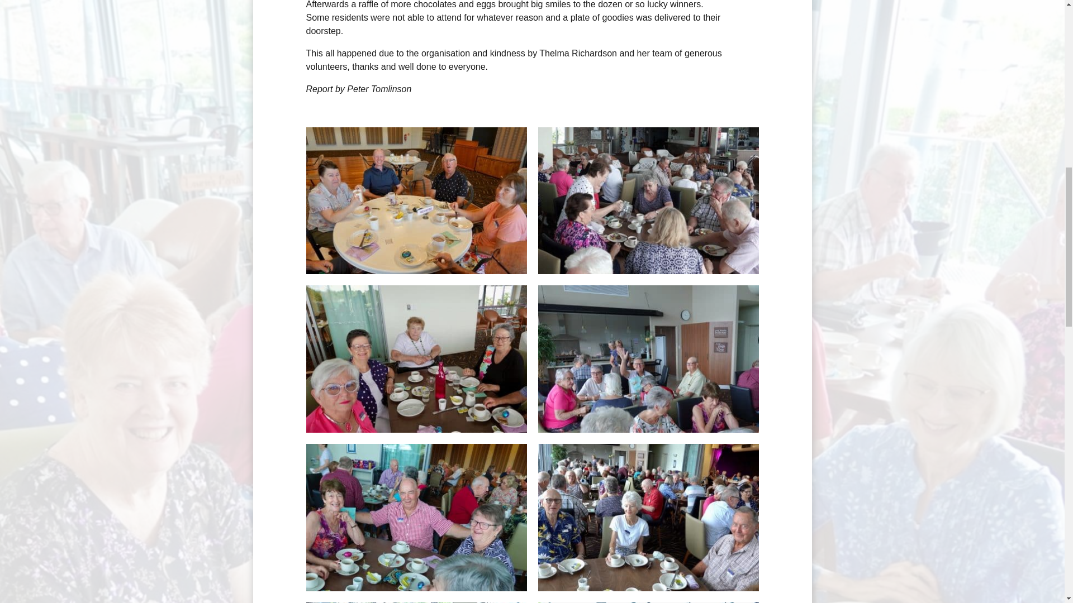 The image size is (1073, 603). What do you see at coordinates (416, 201) in the screenshot?
I see `Pic 13` at bounding box center [416, 201].